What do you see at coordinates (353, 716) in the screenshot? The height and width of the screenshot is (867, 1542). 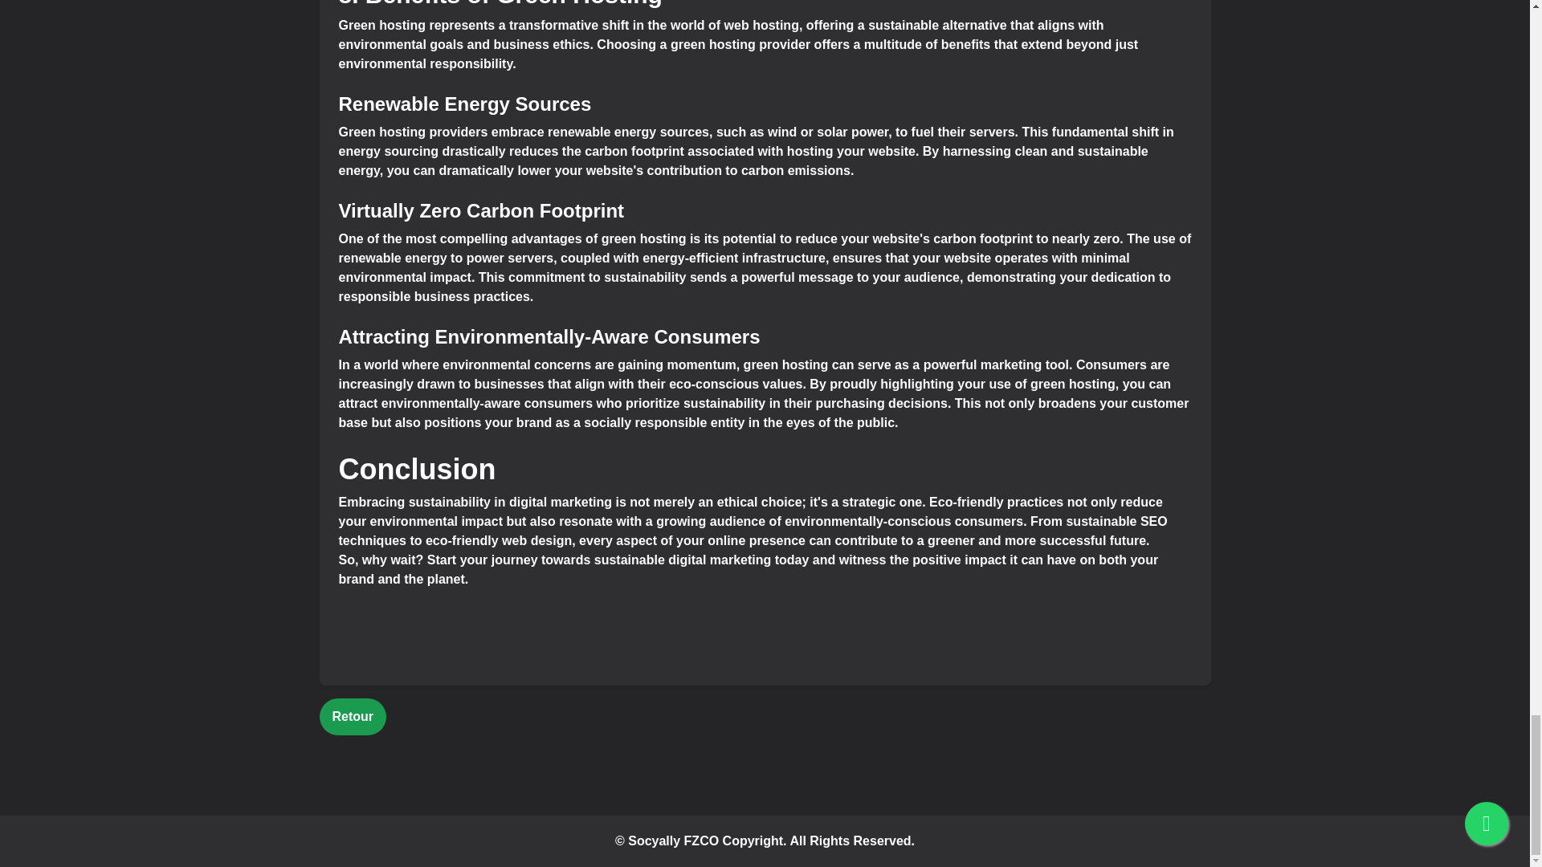 I see `Retour` at bounding box center [353, 716].